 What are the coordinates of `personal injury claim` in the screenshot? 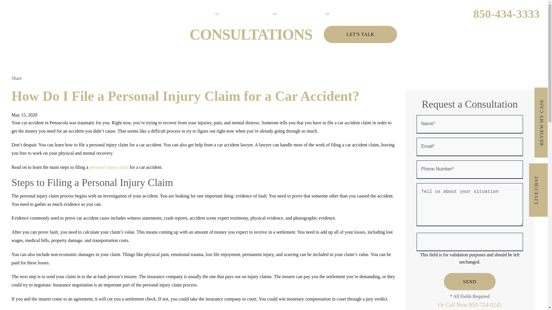 It's located at (109, 167).